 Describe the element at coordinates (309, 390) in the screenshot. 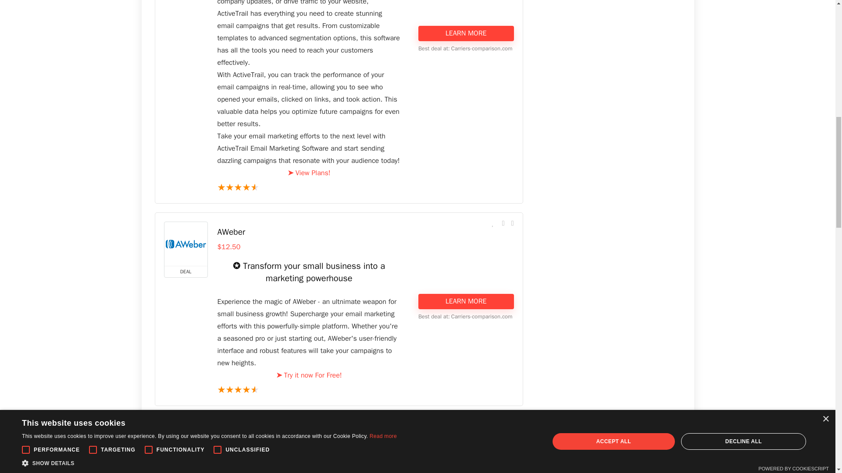

I see `Rated 9.5 out of 10` at that location.